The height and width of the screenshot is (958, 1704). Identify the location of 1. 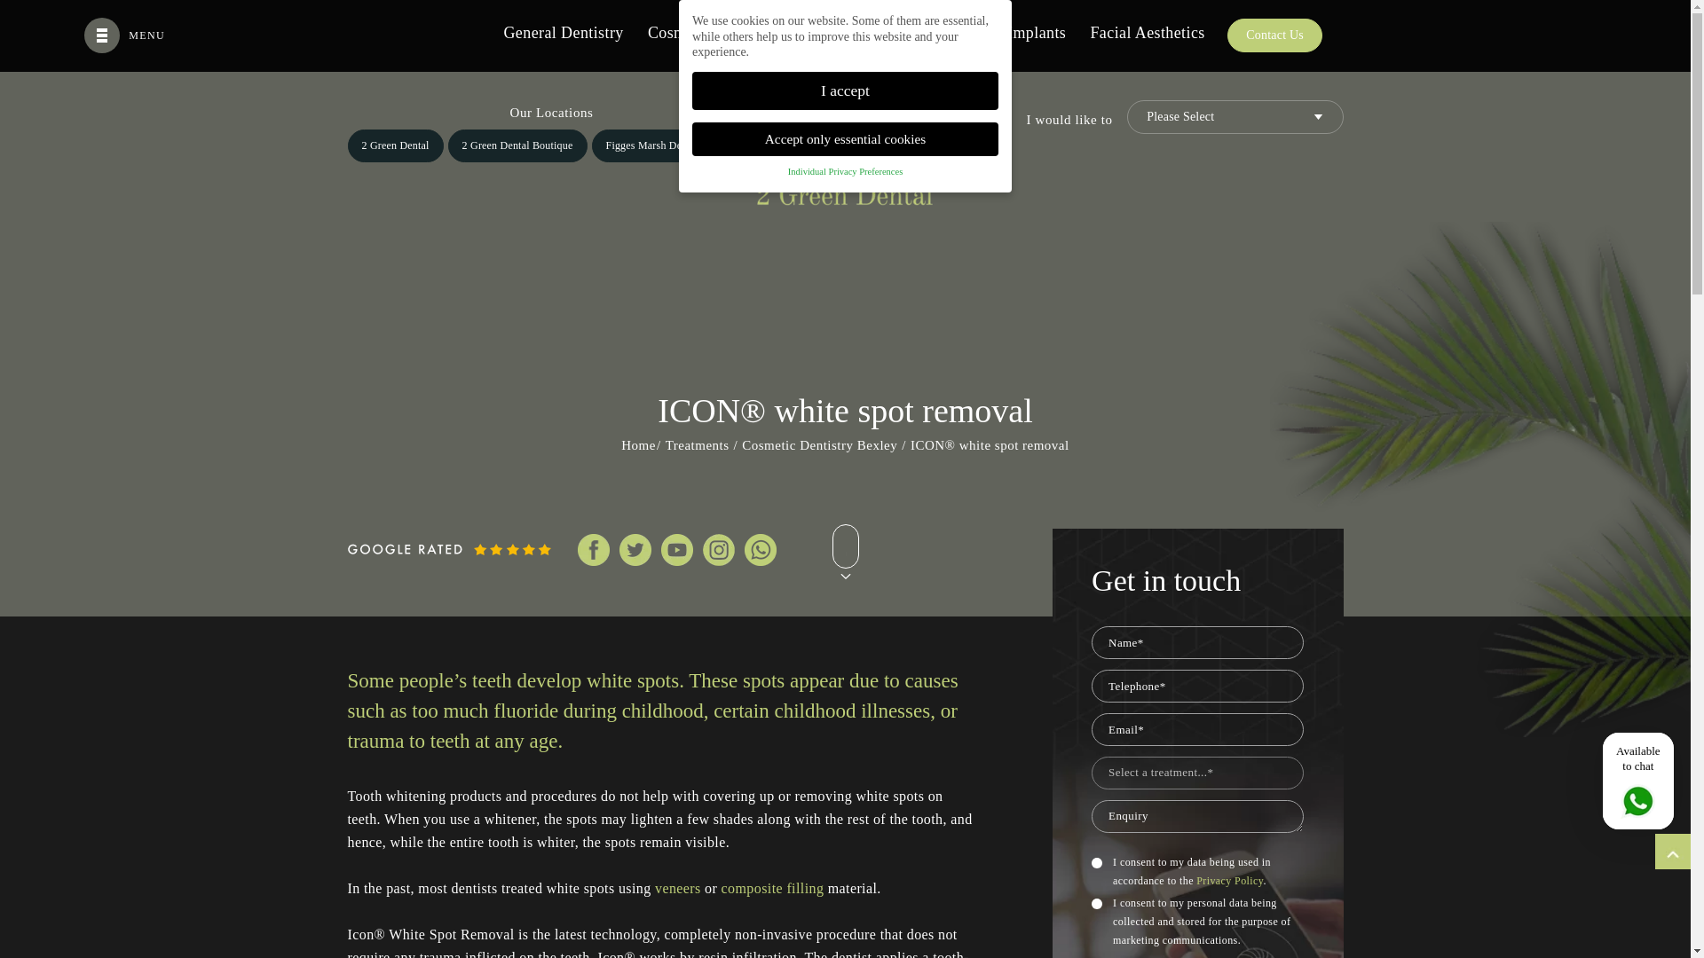
(1097, 903).